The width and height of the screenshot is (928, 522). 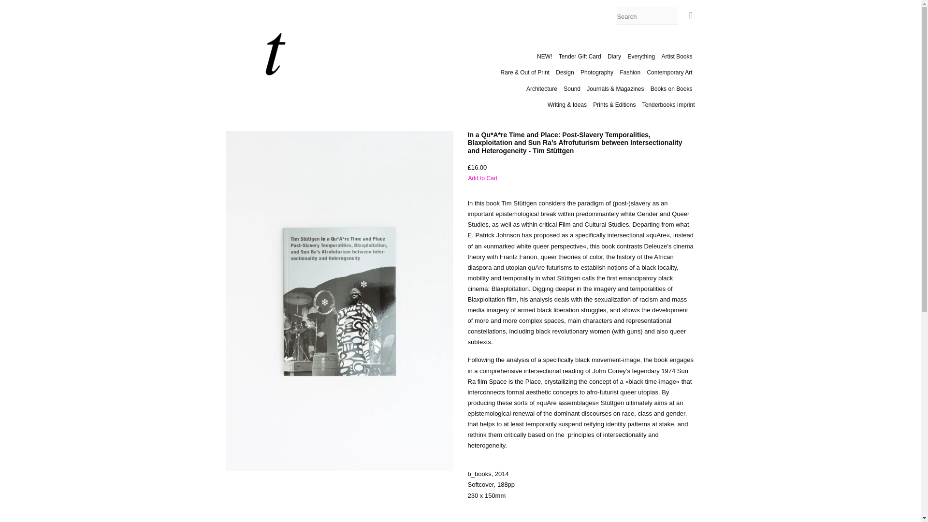 I want to click on Everything, so click(x=641, y=56).